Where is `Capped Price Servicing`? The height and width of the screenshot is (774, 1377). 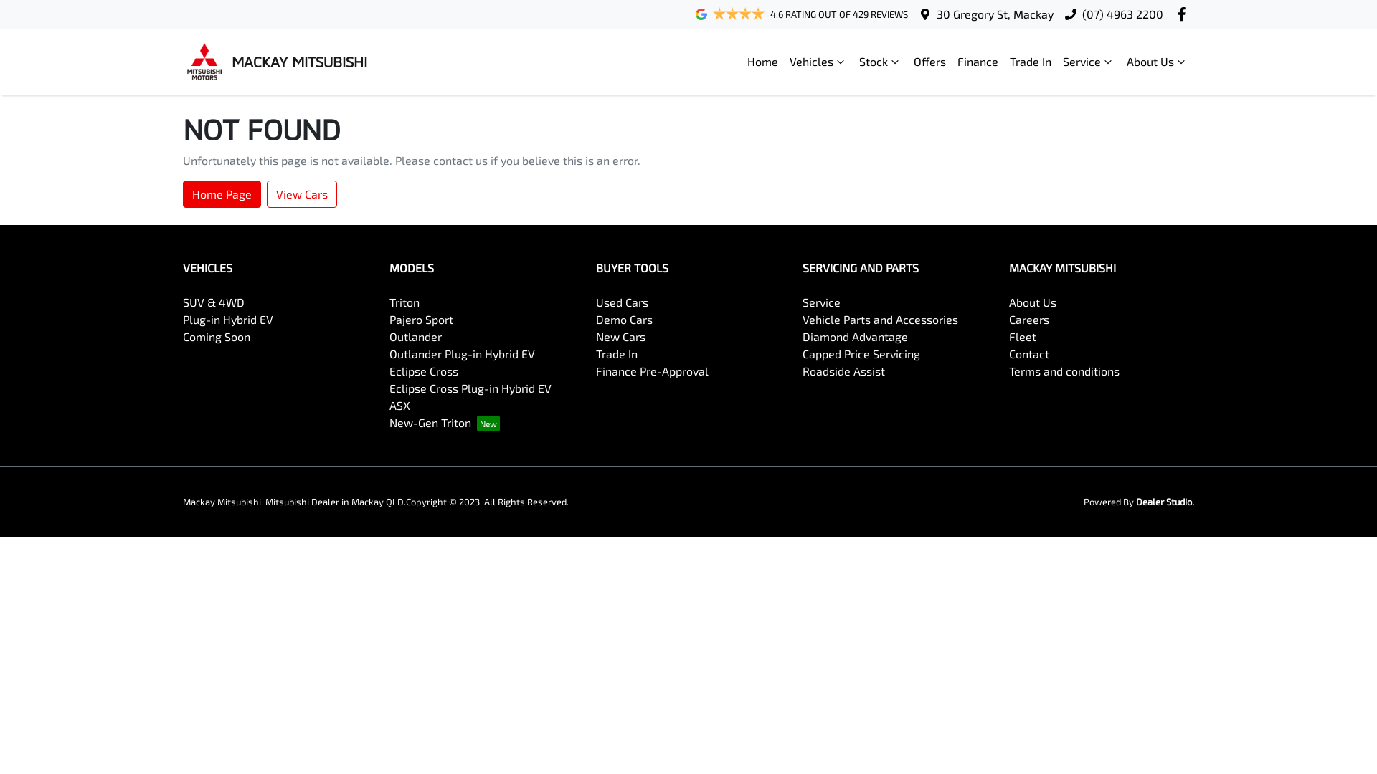
Capped Price Servicing is located at coordinates (861, 354).